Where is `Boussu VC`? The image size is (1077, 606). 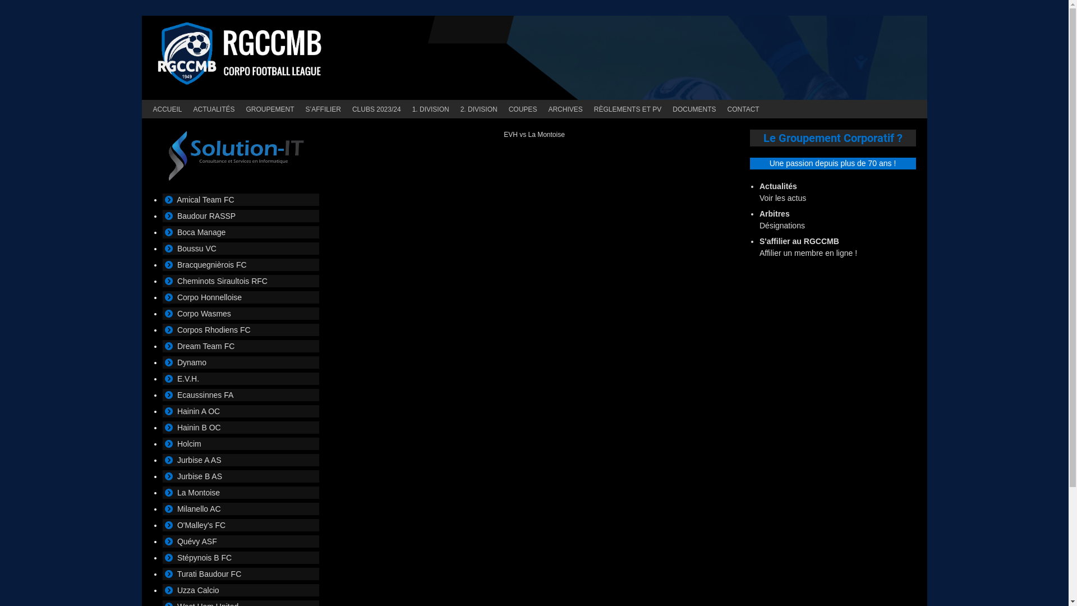 Boussu VC is located at coordinates (197, 249).